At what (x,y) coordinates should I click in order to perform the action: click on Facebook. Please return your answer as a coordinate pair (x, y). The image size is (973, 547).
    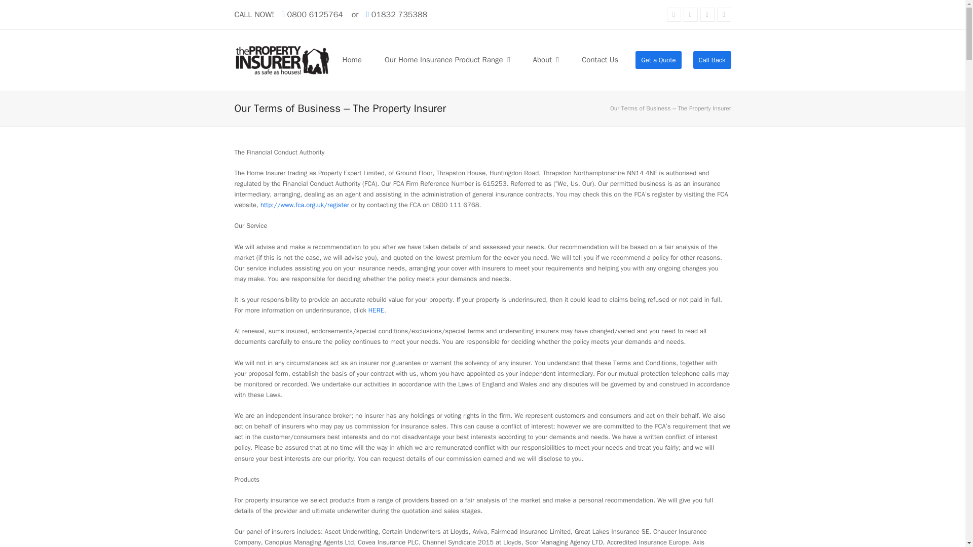
    Looking at the image, I should click on (690, 15).